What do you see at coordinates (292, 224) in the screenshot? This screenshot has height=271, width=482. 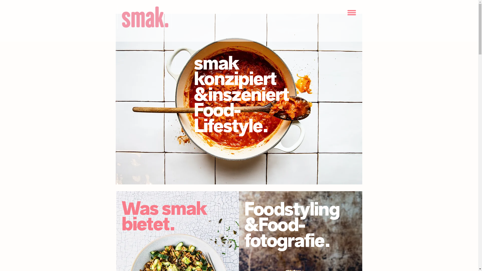 I see `Foodstyling &Food-
fotografie.` at bounding box center [292, 224].